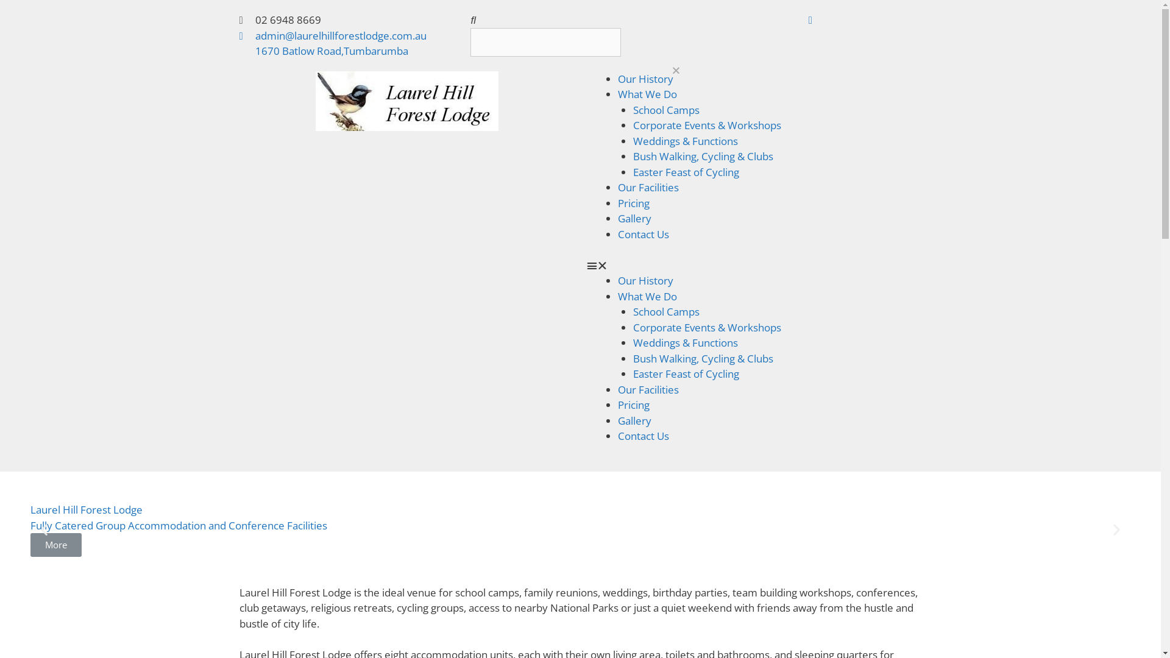  Describe the element at coordinates (333, 36) in the screenshot. I see `admin@laurelhillforestlodge.com.au` at that location.